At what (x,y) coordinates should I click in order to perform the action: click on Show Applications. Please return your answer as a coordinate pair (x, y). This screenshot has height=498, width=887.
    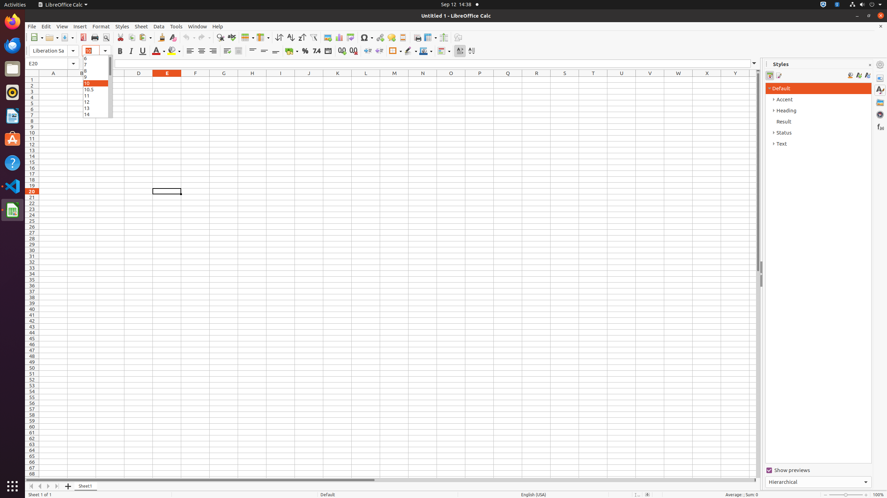
    Looking at the image, I should click on (12, 486).